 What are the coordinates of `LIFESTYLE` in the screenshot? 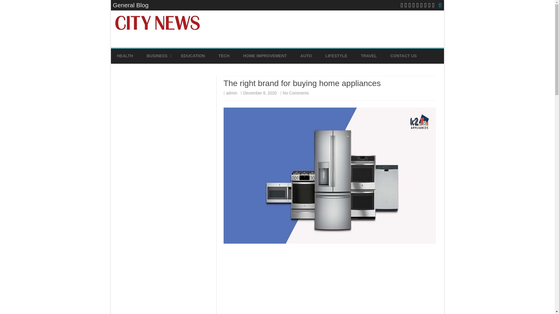 It's located at (336, 56).